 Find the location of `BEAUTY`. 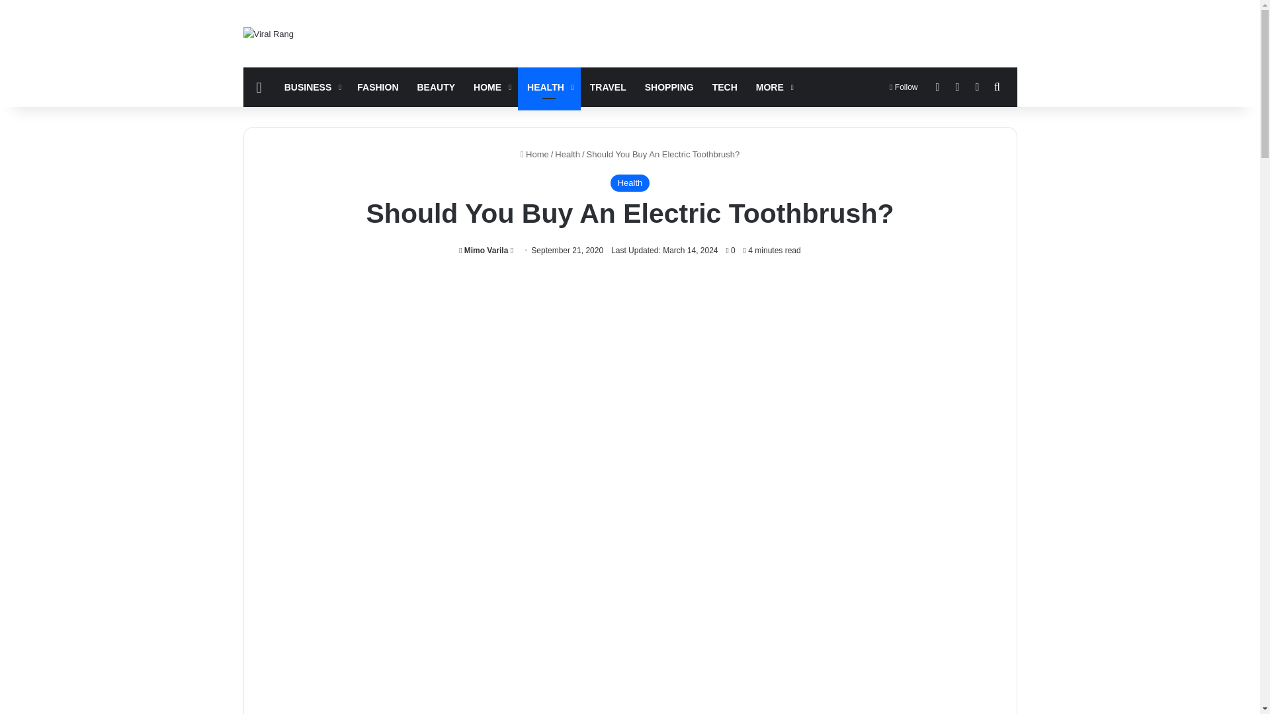

BEAUTY is located at coordinates (436, 87).